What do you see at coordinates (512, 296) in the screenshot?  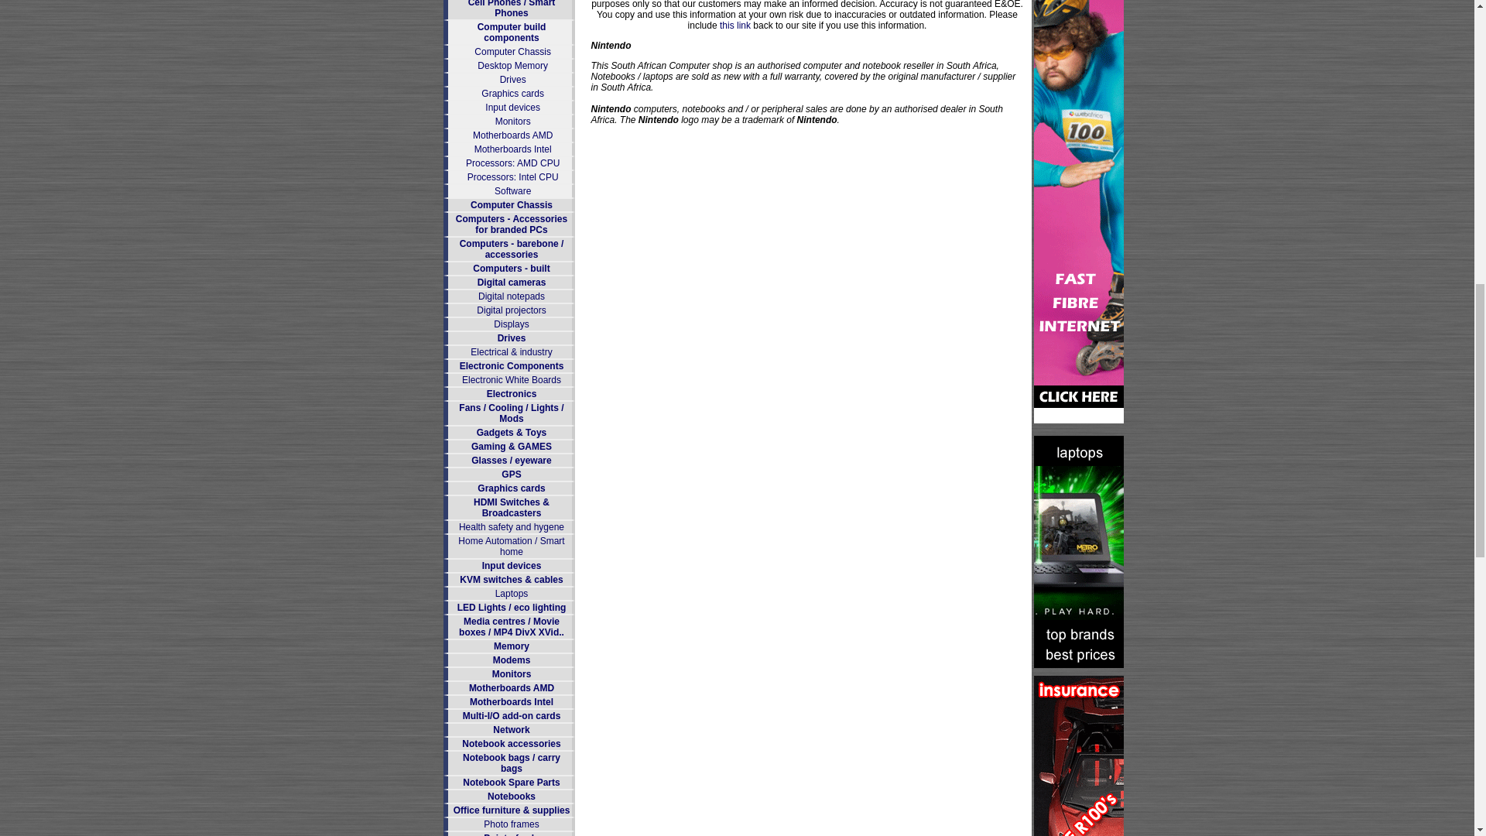 I see `Digital notepads` at bounding box center [512, 296].